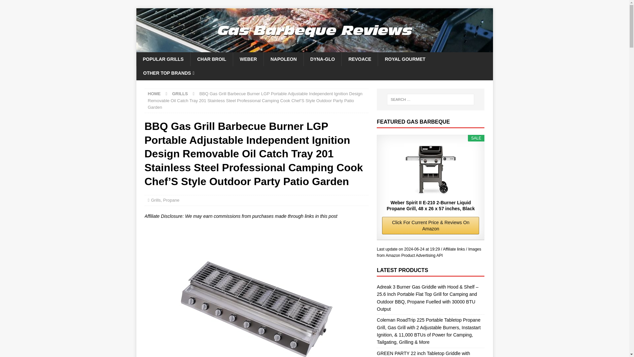 The image size is (634, 357). I want to click on DYNA-GLO, so click(322, 59).